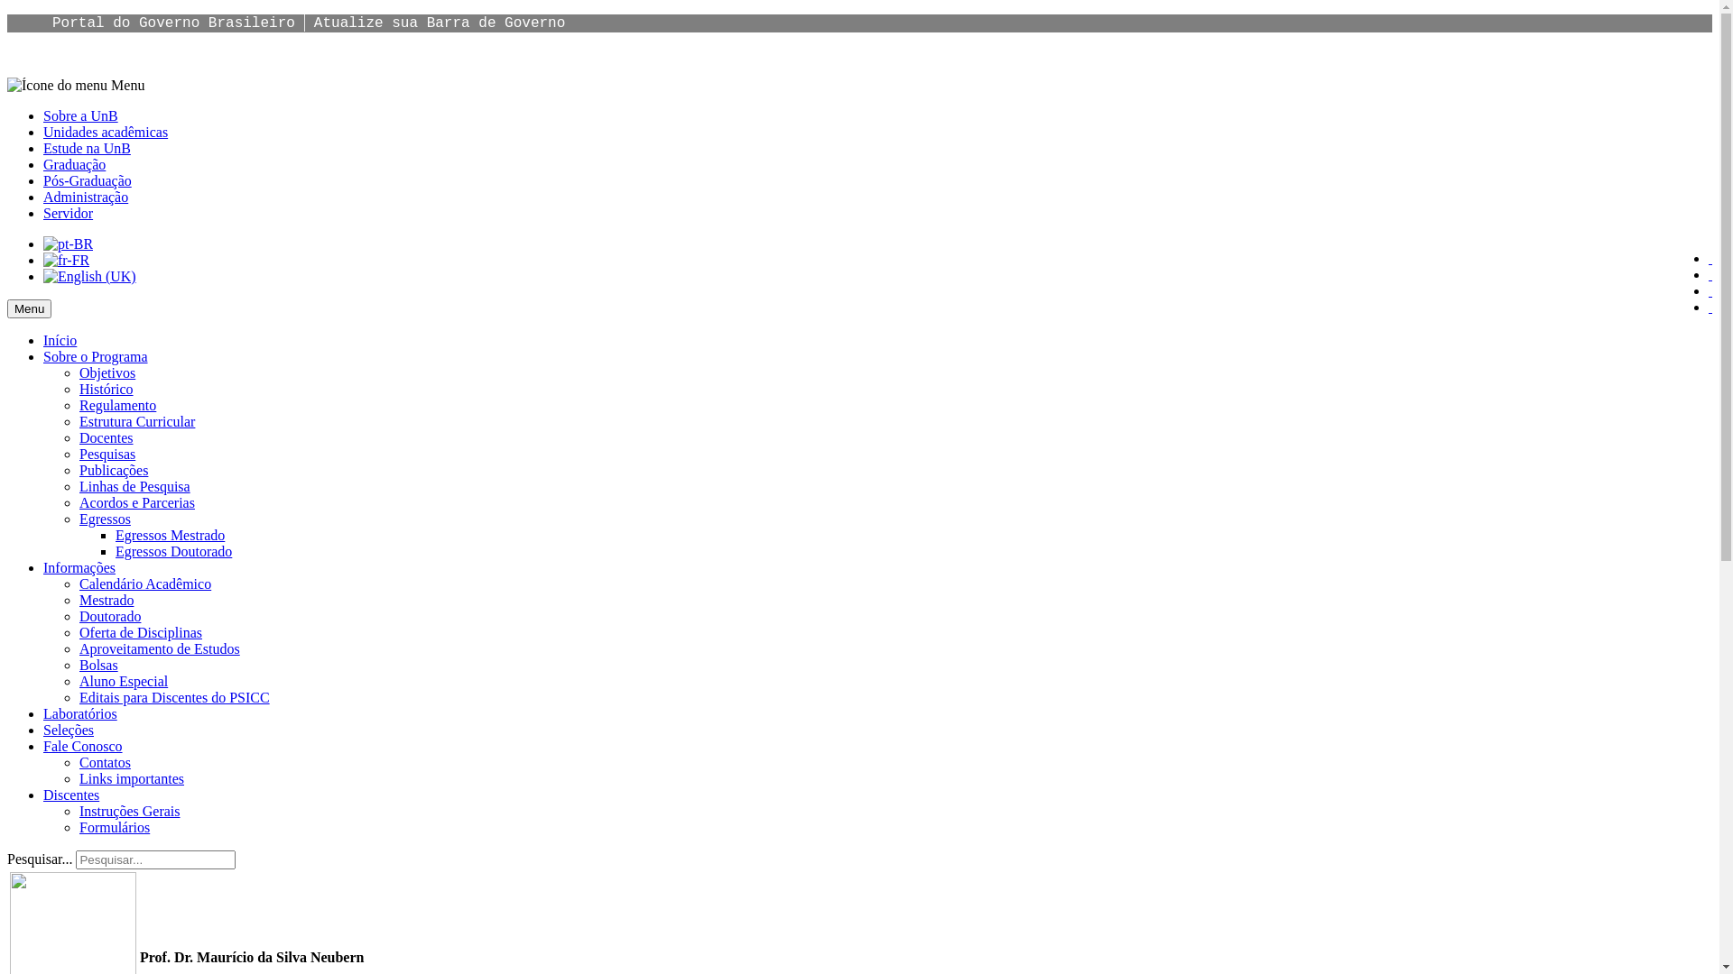 The width and height of the screenshot is (1733, 974). I want to click on Bolsas, so click(99, 666).